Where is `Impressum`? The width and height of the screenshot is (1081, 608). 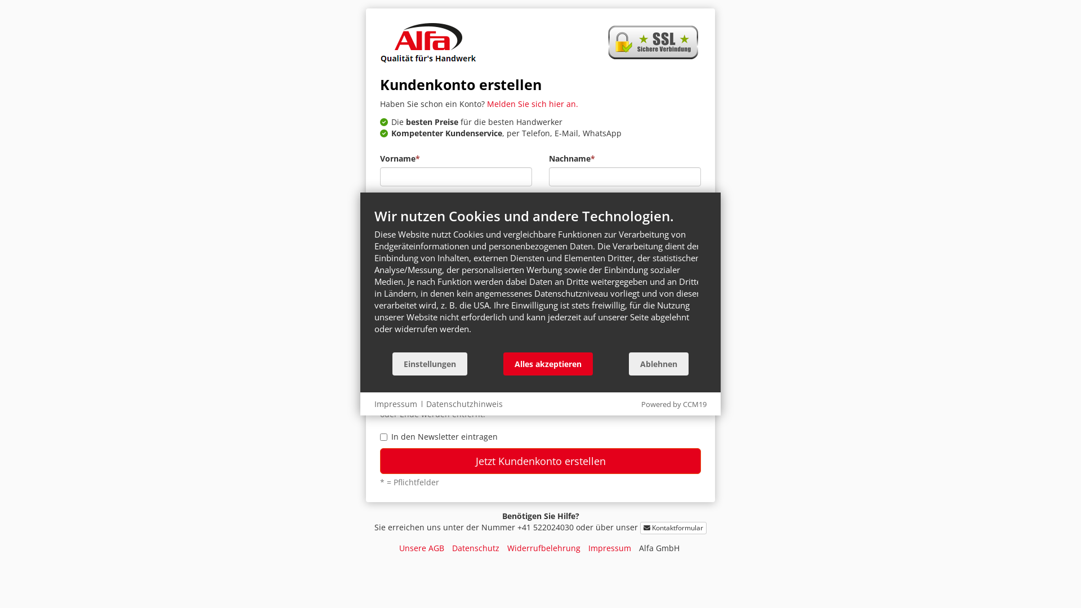 Impressum is located at coordinates (609, 548).